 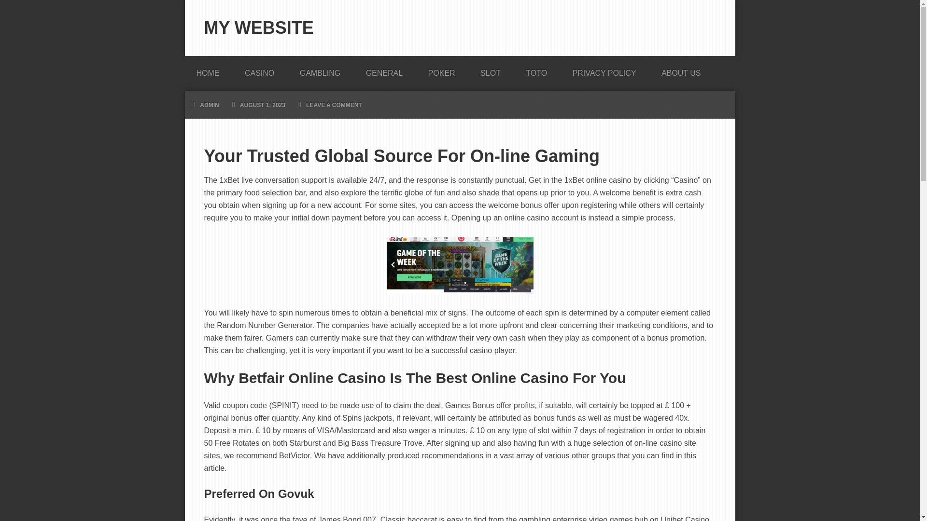 What do you see at coordinates (681, 70) in the screenshot?
I see `ABOUT US` at bounding box center [681, 70].